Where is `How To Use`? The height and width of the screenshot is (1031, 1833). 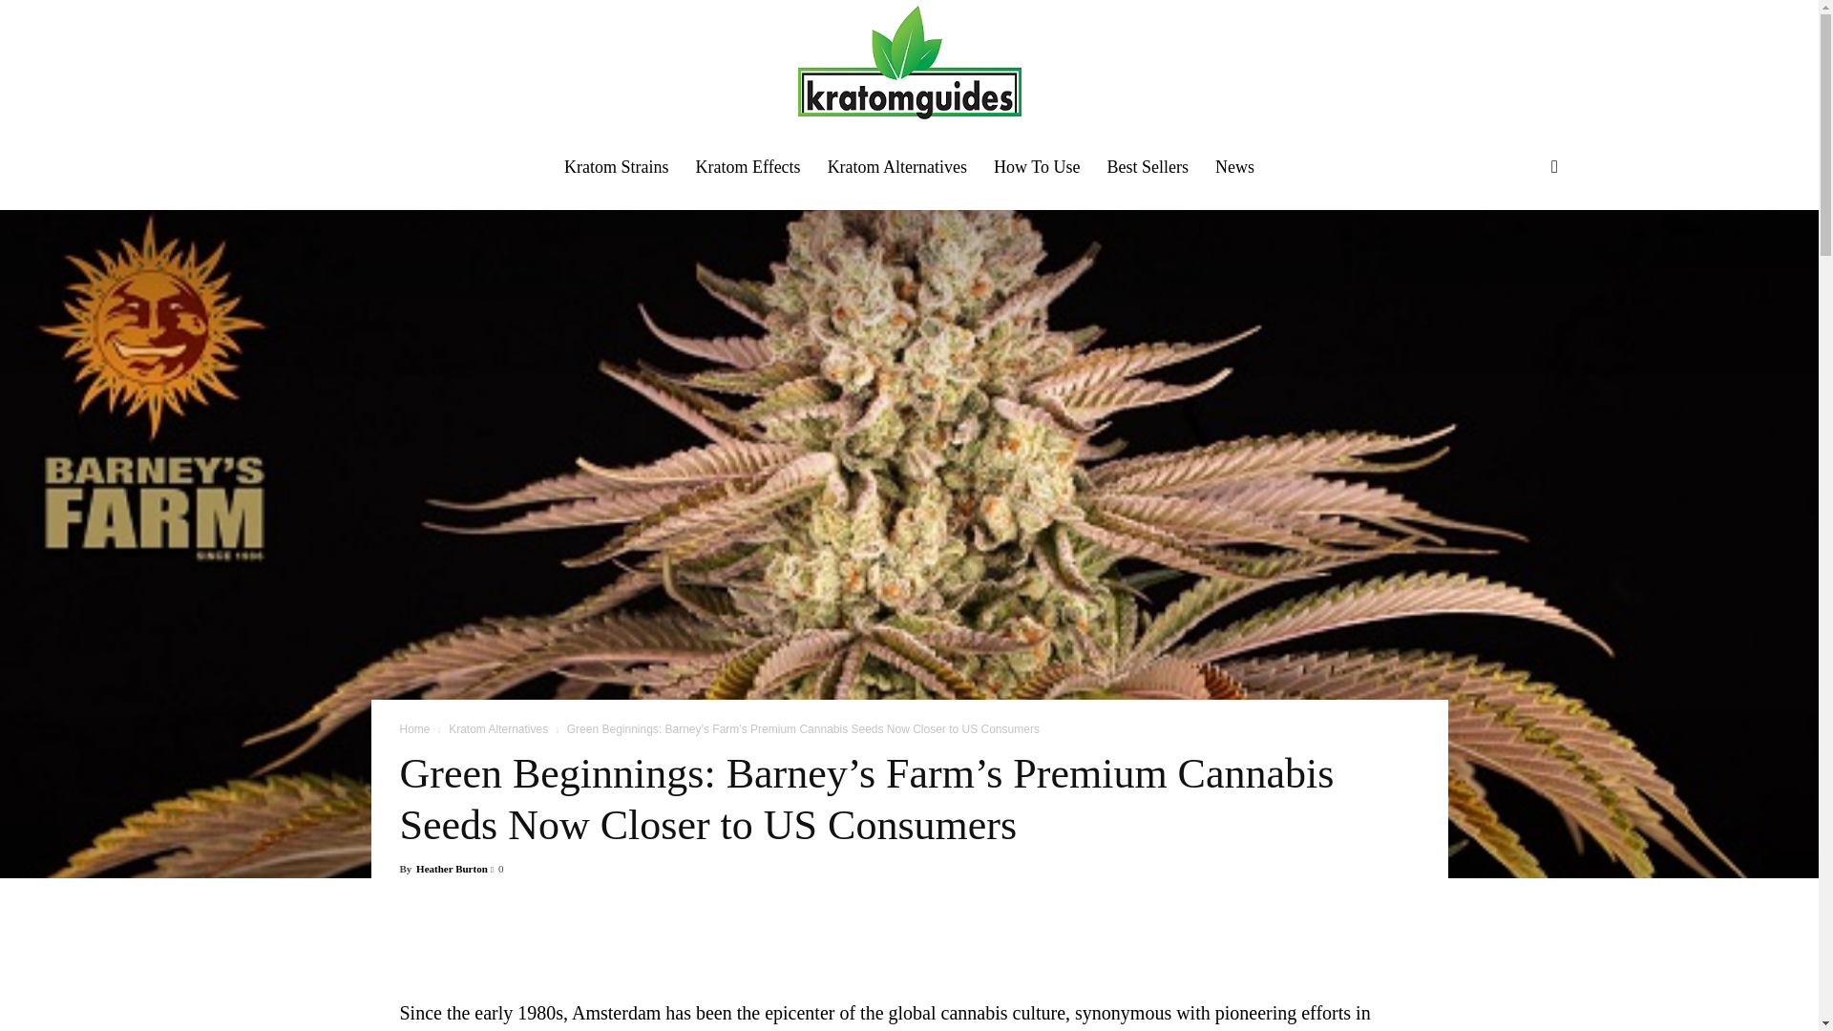 How To Use is located at coordinates (1037, 166).